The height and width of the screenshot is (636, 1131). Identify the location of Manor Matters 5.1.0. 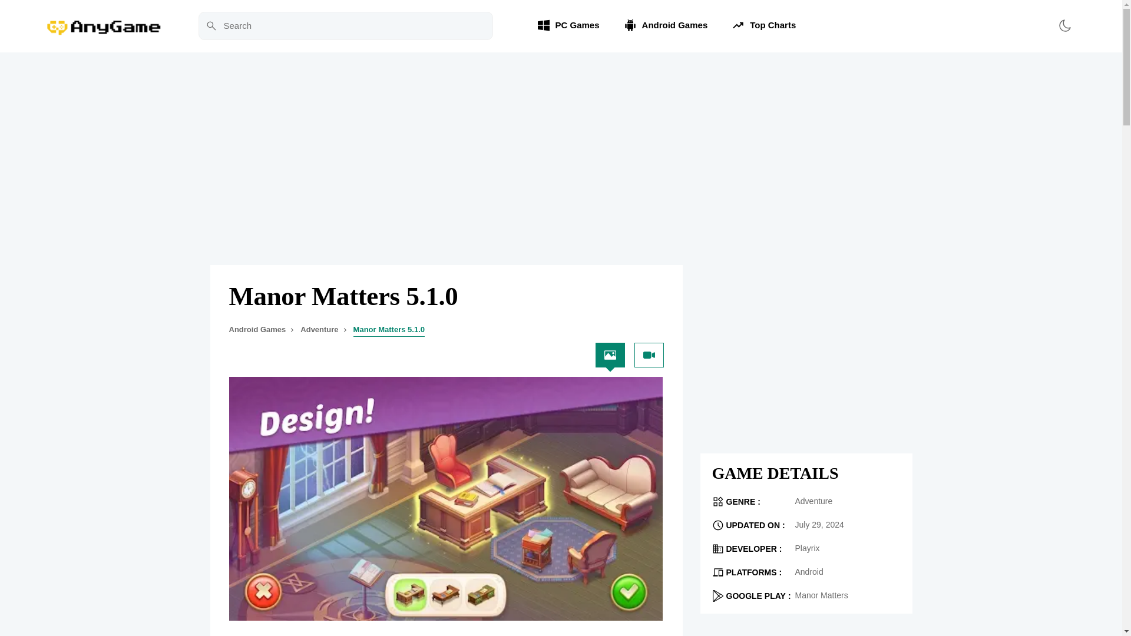
(427, 297).